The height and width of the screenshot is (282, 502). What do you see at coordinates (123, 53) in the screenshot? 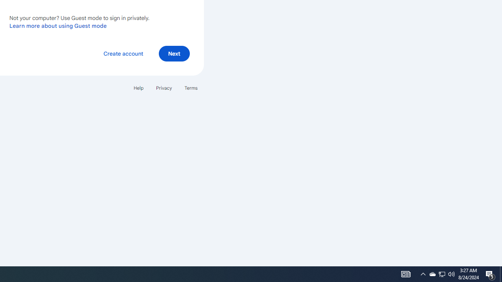
I see `Create account` at bounding box center [123, 53].